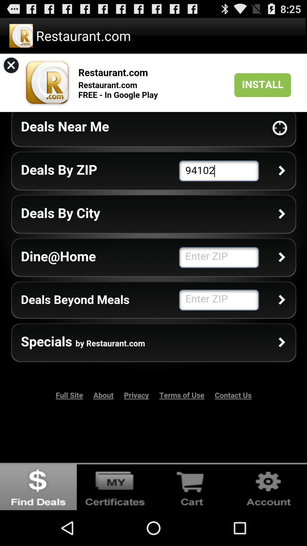 This screenshot has height=546, width=307. What do you see at coordinates (38, 486) in the screenshot?
I see `find deals` at bounding box center [38, 486].